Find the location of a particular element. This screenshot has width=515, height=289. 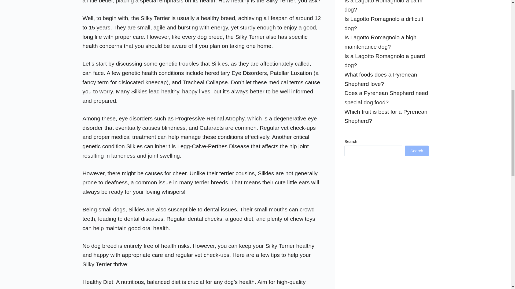

Is a Lagotto Romagnolo a guard dog? is located at coordinates (385, 60).